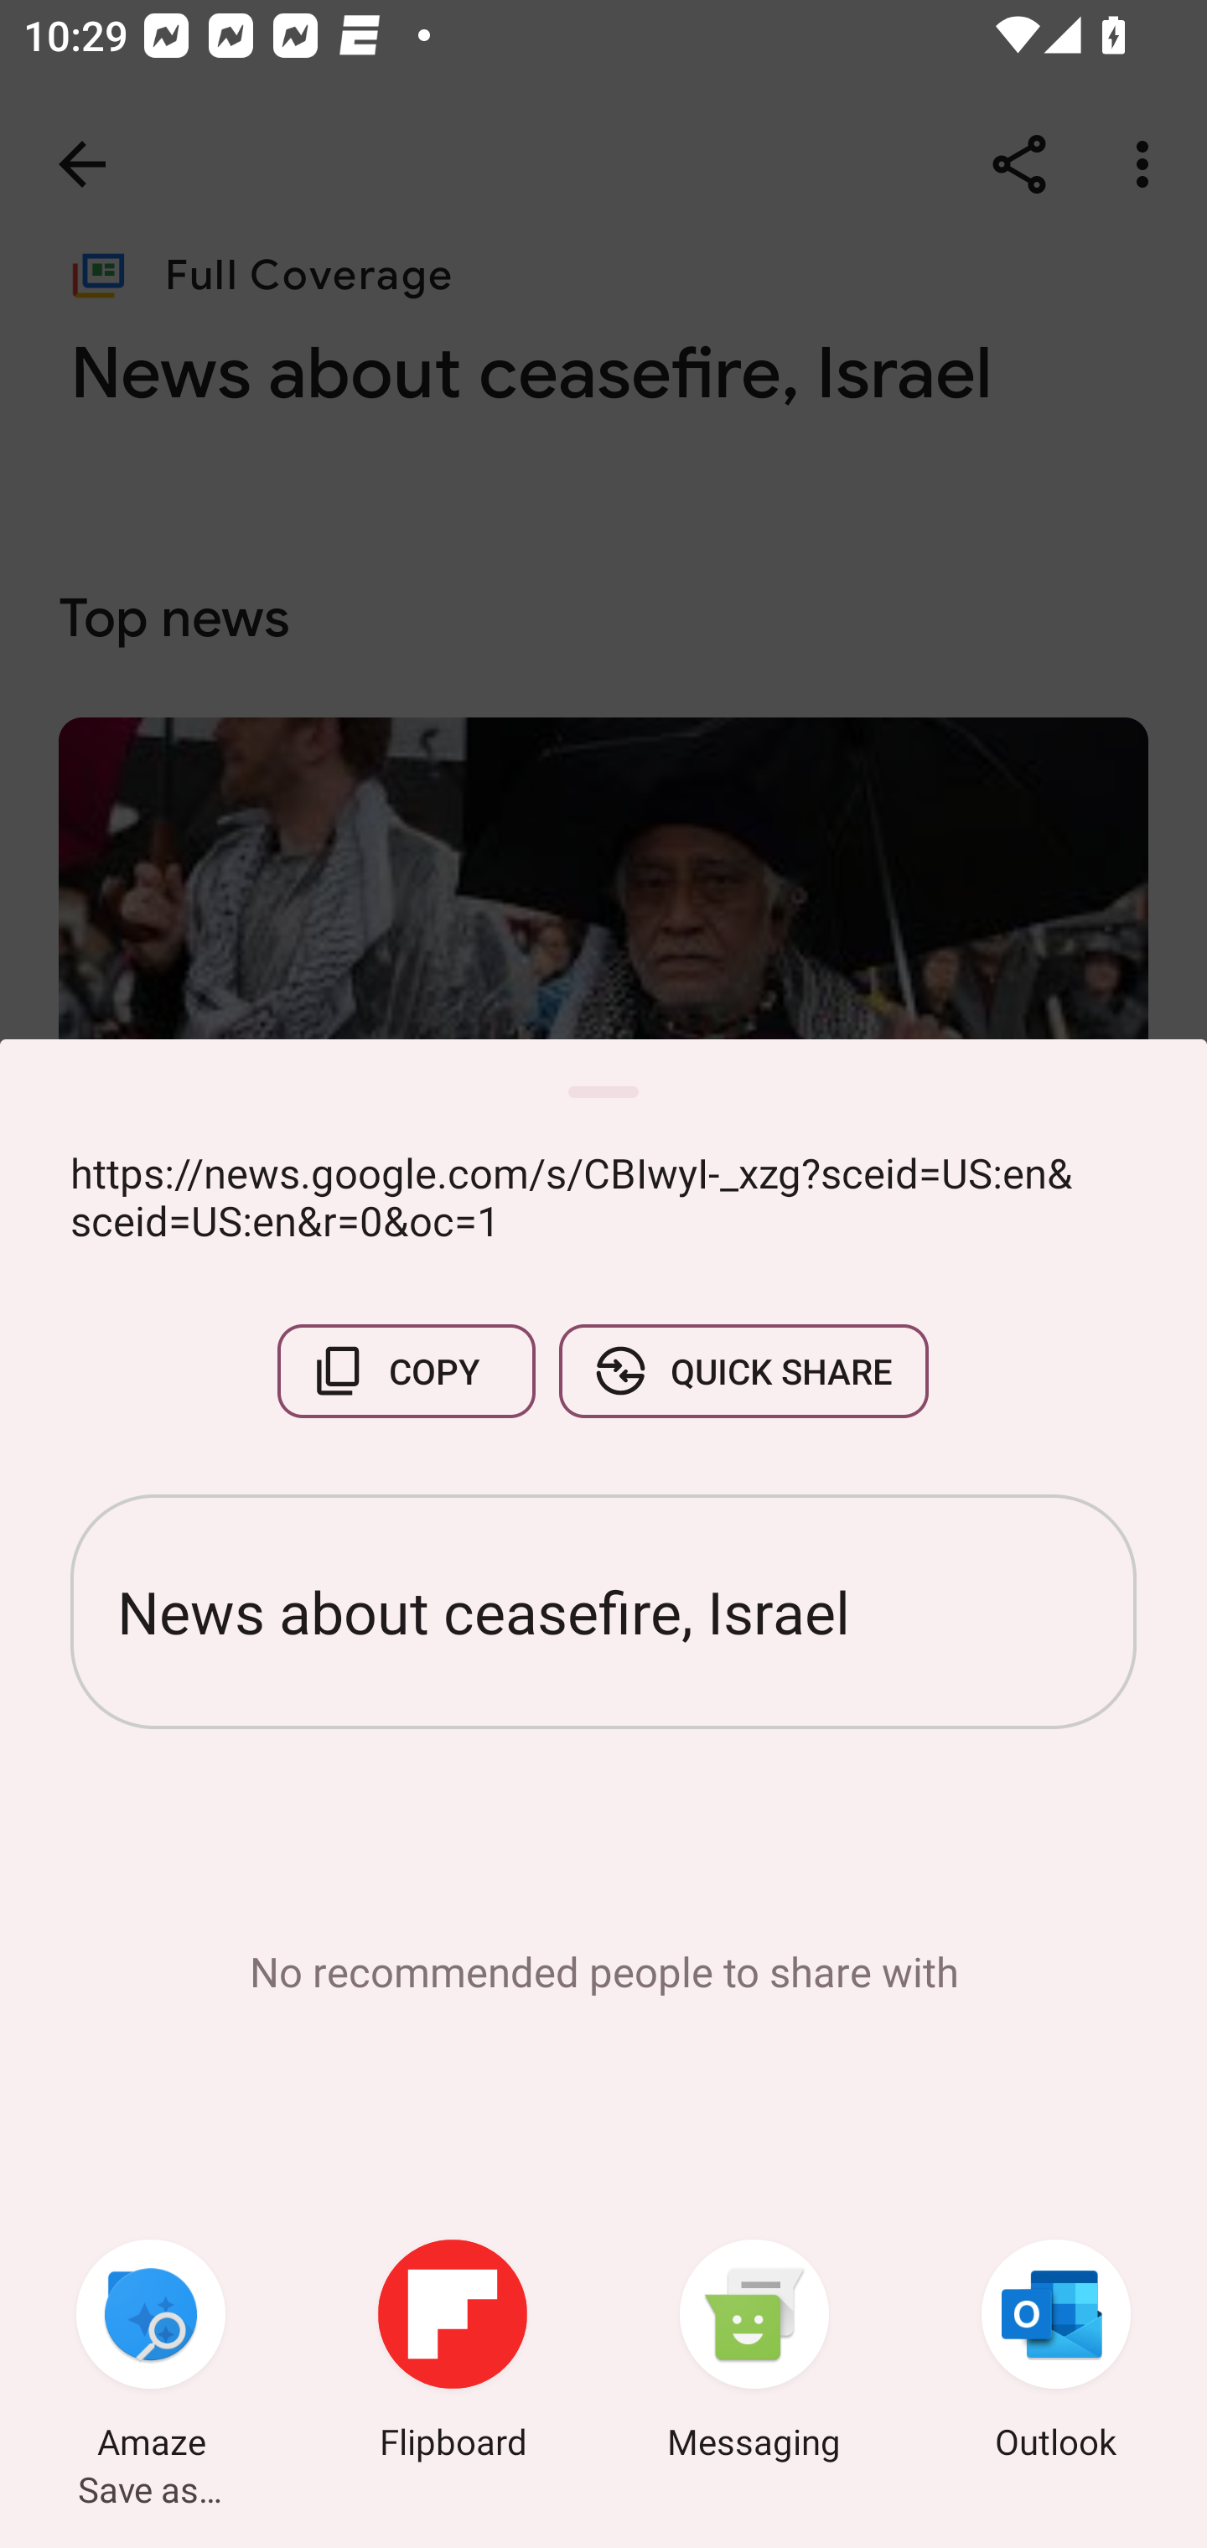 The height and width of the screenshot is (2548, 1207). I want to click on COPY, so click(407, 1371).